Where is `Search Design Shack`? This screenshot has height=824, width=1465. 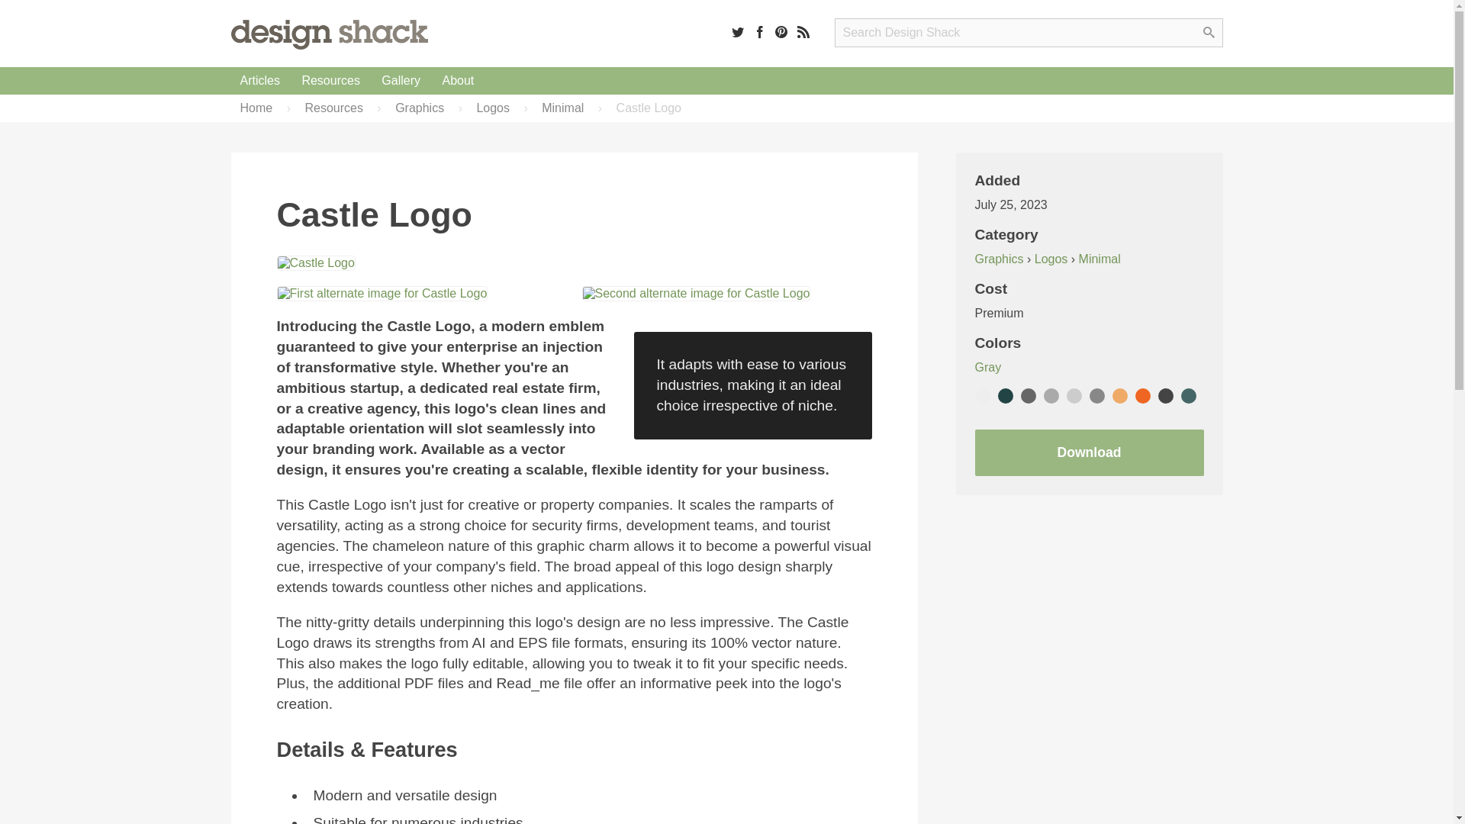
Search Design Shack is located at coordinates (1029, 32).